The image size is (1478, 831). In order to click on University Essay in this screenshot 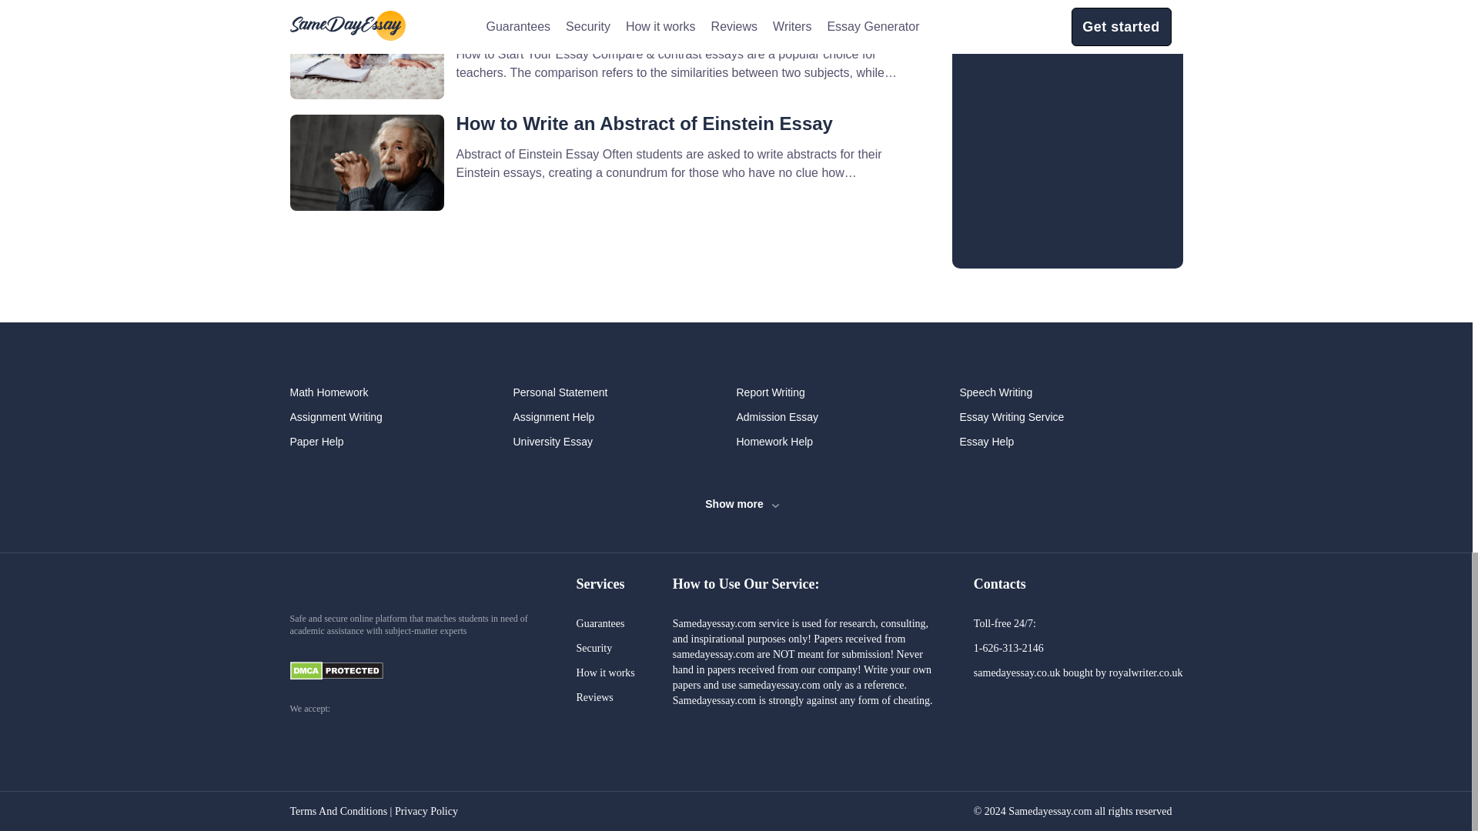, I will do `click(624, 442)`.